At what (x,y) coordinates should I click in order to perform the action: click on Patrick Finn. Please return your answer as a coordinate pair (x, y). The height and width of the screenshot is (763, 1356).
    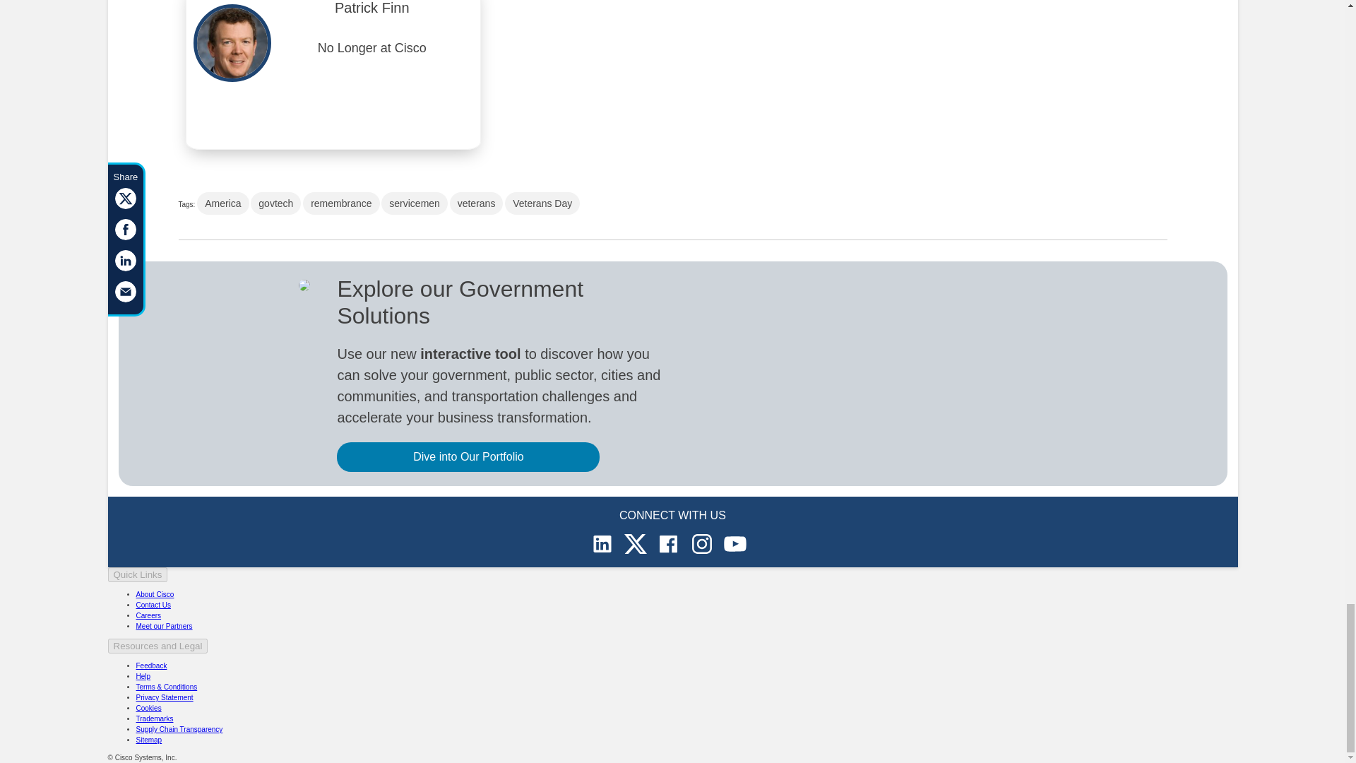
    Looking at the image, I should click on (371, 13).